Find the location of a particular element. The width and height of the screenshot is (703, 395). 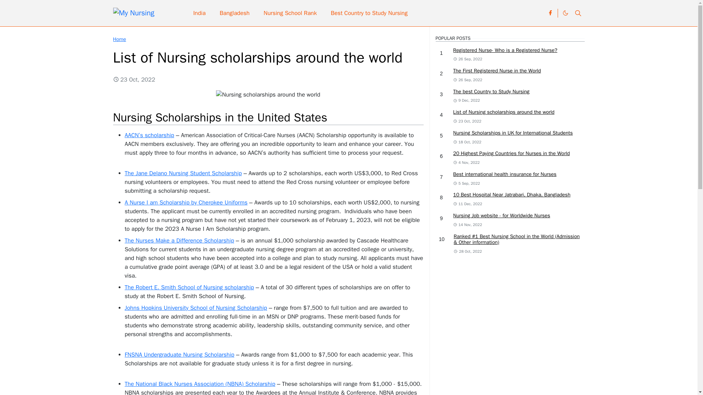

20 Highest Paying Countries for Nurses in the World is located at coordinates (512, 153).